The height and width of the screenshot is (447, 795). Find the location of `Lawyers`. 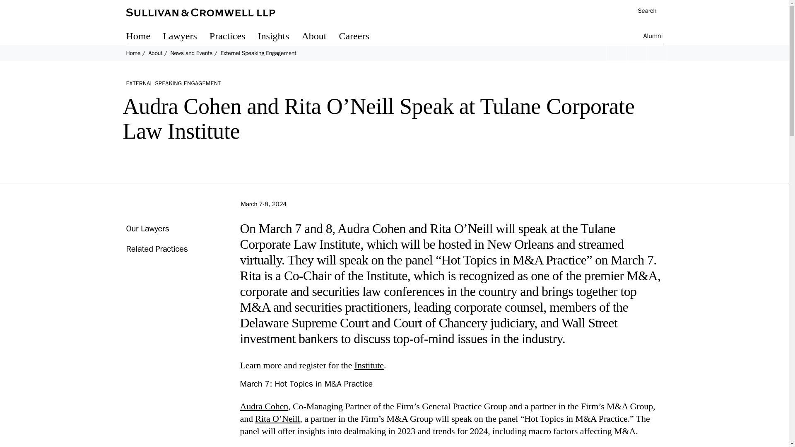

Lawyers is located at coordinates (186, 37).